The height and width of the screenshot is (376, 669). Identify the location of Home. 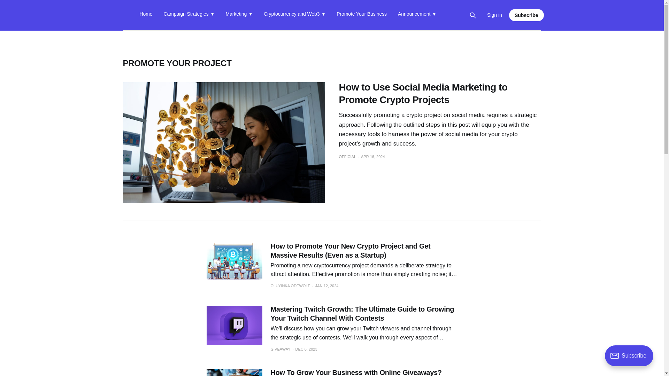
(146, 15).